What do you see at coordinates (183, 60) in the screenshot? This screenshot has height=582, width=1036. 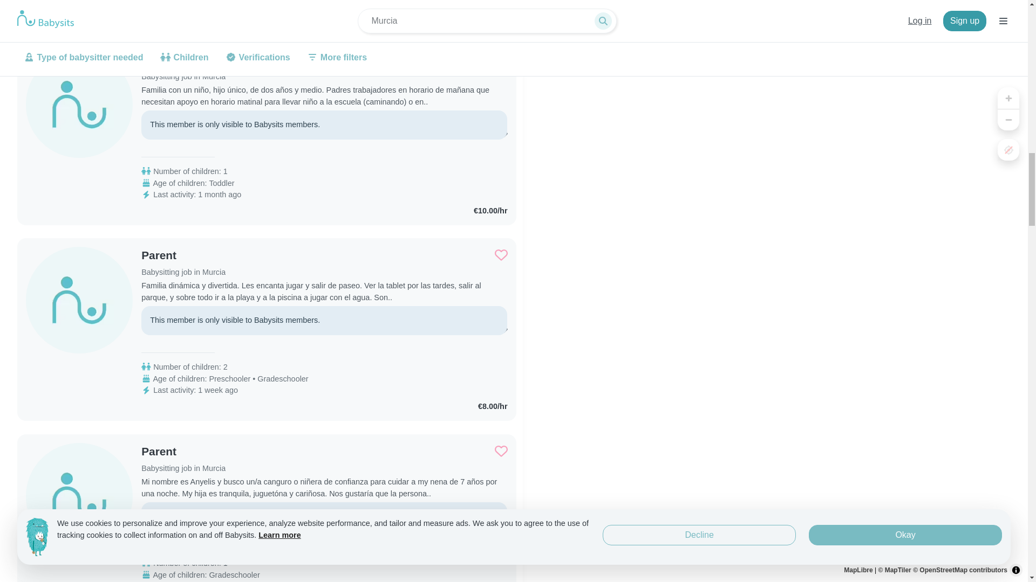 I see `Profile parent Parent - Murcia` at bounding box center [183, 60].